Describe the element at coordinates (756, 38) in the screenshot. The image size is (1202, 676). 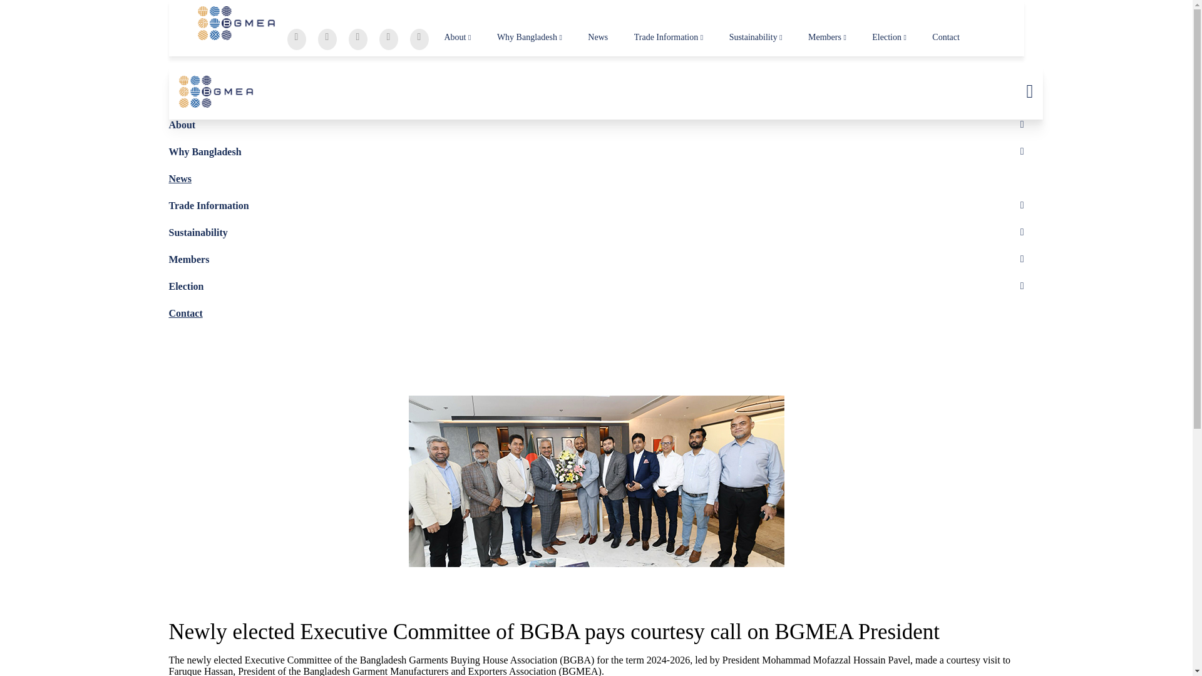
I see `Sustainability` at that location.